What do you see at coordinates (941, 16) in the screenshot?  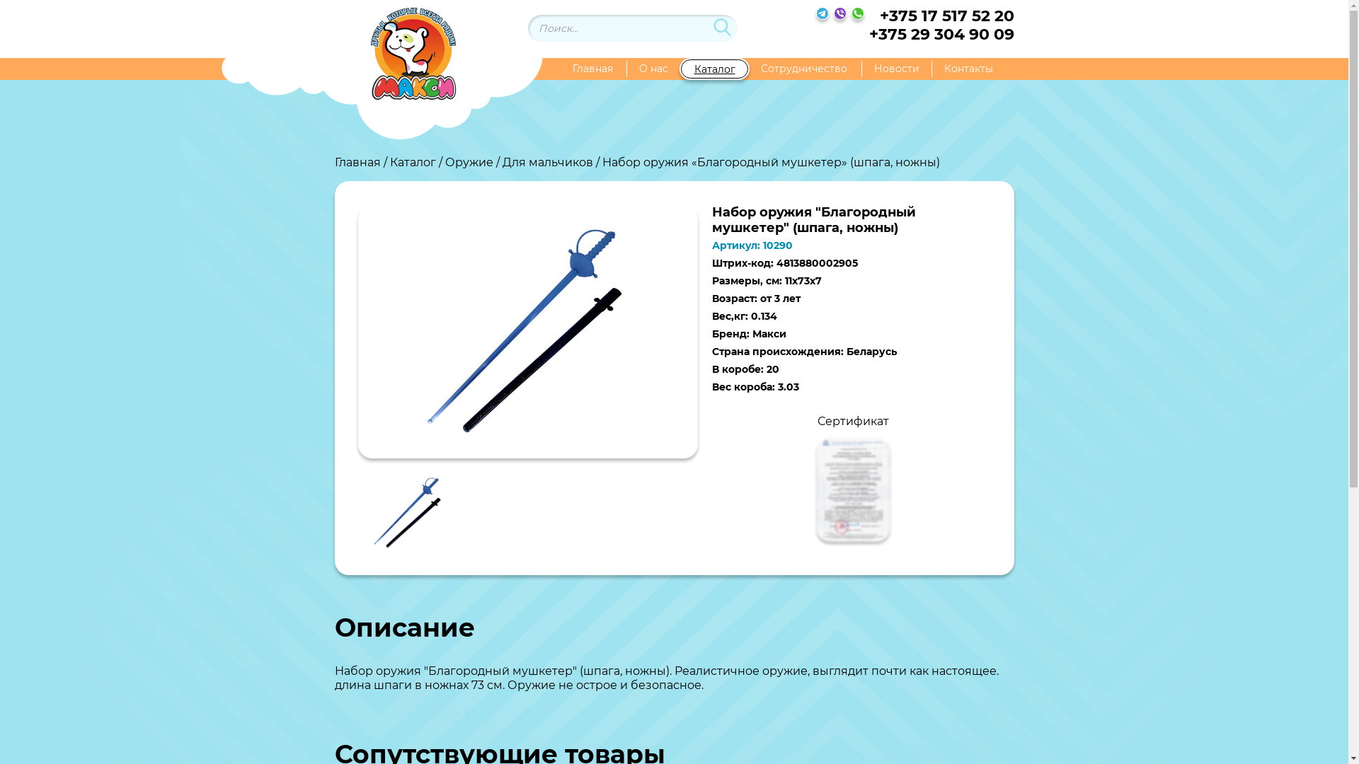 I see `+375 17 517 52 20` at bounding box center [941, 16].